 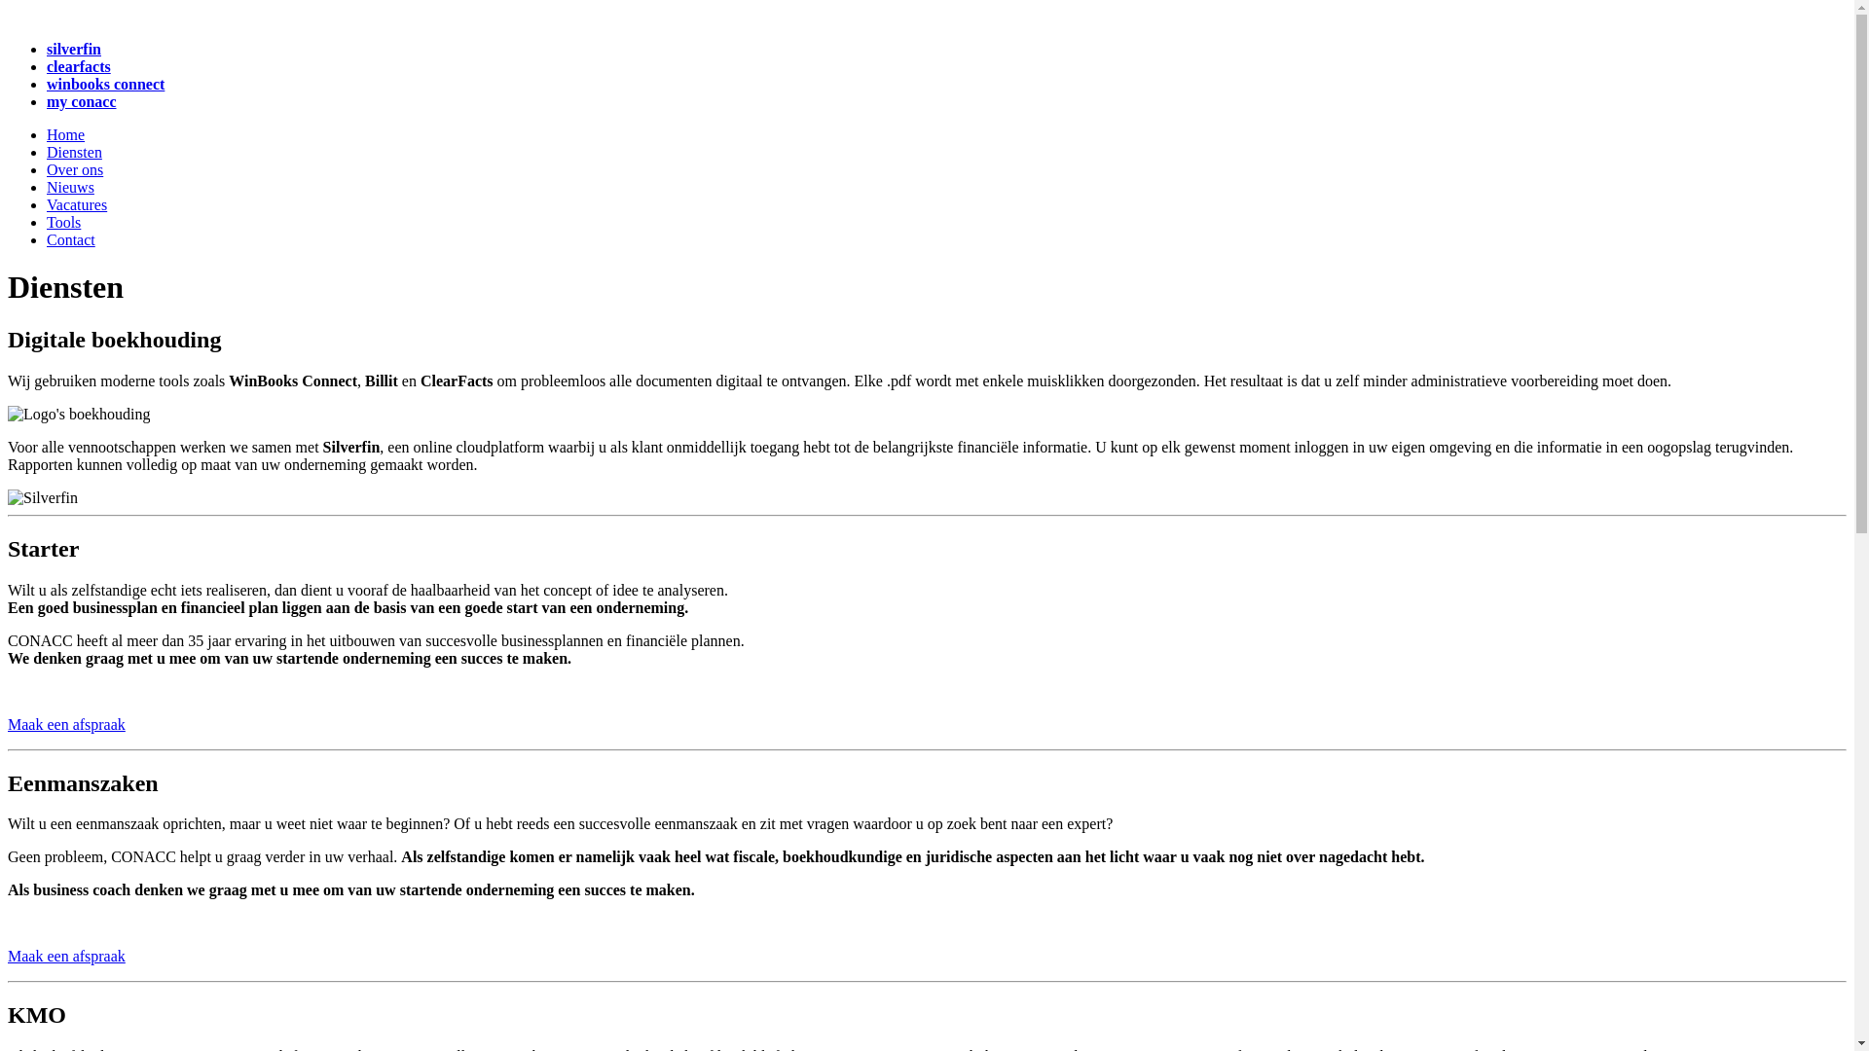 I want to click on clearfacts, so click(x=79, y=66).